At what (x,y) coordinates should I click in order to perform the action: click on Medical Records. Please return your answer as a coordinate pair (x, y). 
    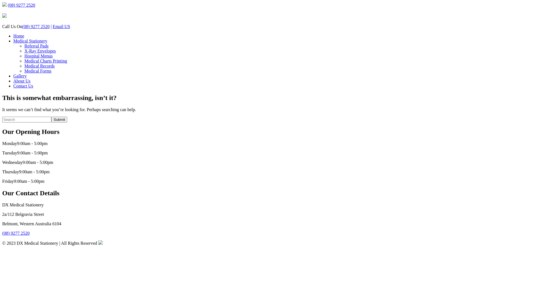
    Looking at the image, I should click on (39, 66).